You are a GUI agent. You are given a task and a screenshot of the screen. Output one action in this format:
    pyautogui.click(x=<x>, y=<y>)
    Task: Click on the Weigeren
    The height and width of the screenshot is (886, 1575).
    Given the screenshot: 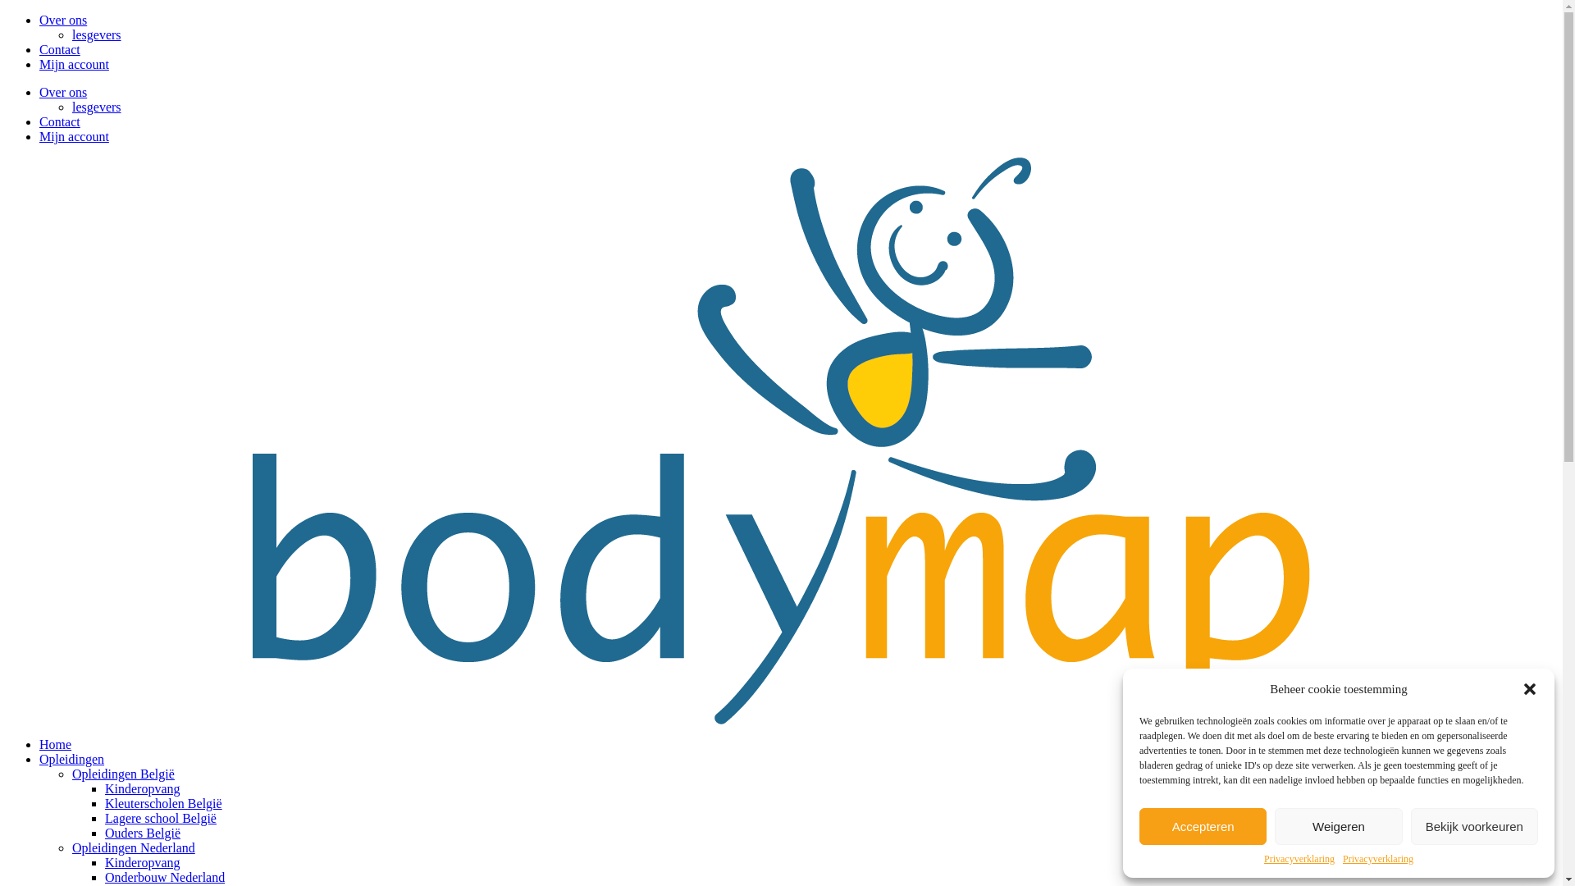 What is the action you would take?
    pyautogui.click(x=1339, y=827)
    